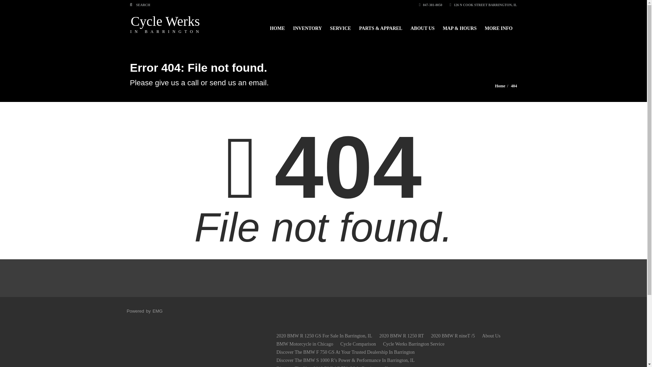 This screenshot has width=652, height=367. Describe the element at coordinates (324, 336) in the screenshot. I see `2020 BMW R 1250 GS For Sale In Barrington, IL` at that location.